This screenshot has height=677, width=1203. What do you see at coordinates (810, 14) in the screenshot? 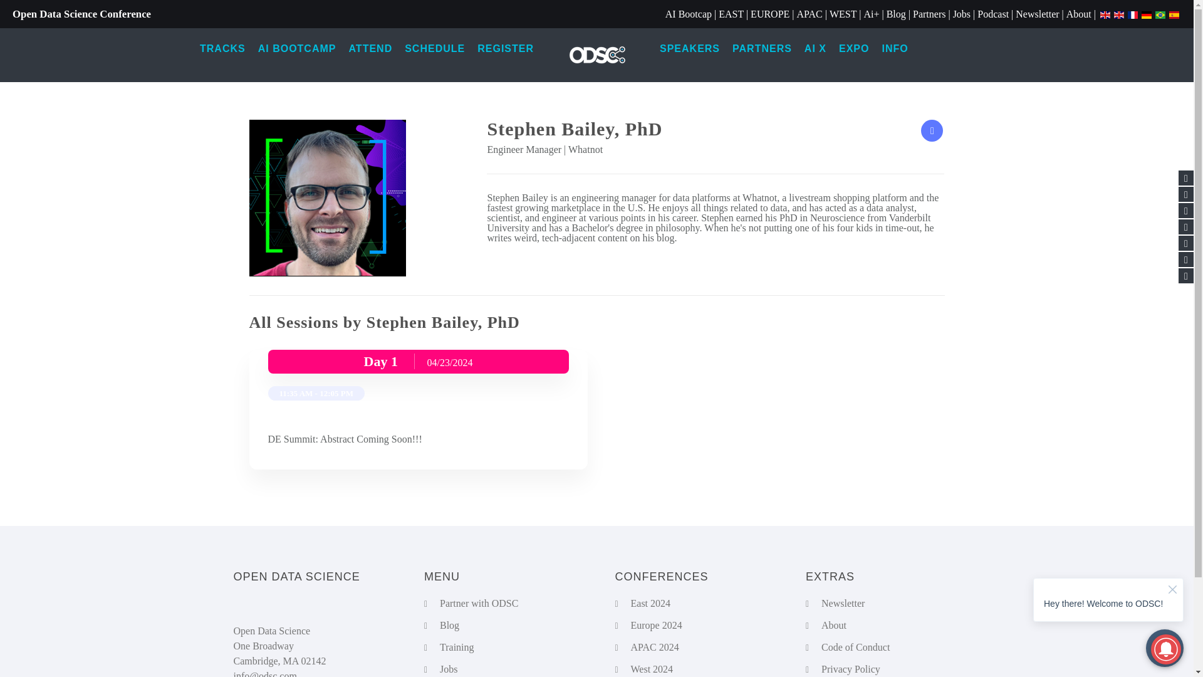
I see `APAC` at bounding box center [810, 14].